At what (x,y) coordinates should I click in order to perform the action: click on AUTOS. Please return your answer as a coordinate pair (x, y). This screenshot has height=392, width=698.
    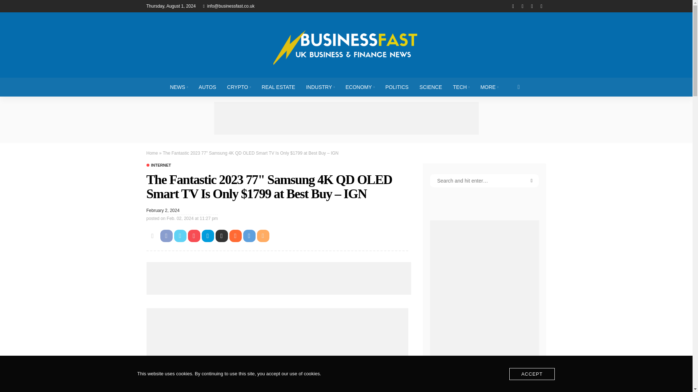
    Looking at the image, I should click on (207, 87).